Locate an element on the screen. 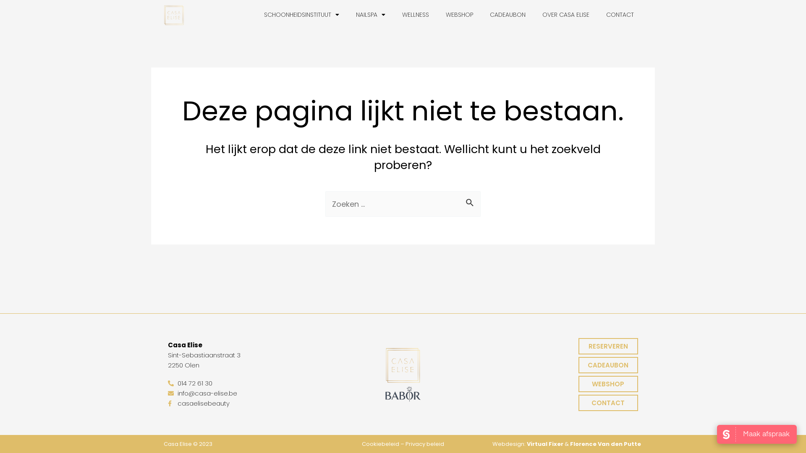 This screenshot has height=453, width=806. CONTACT is located at coordinates (620, 15).